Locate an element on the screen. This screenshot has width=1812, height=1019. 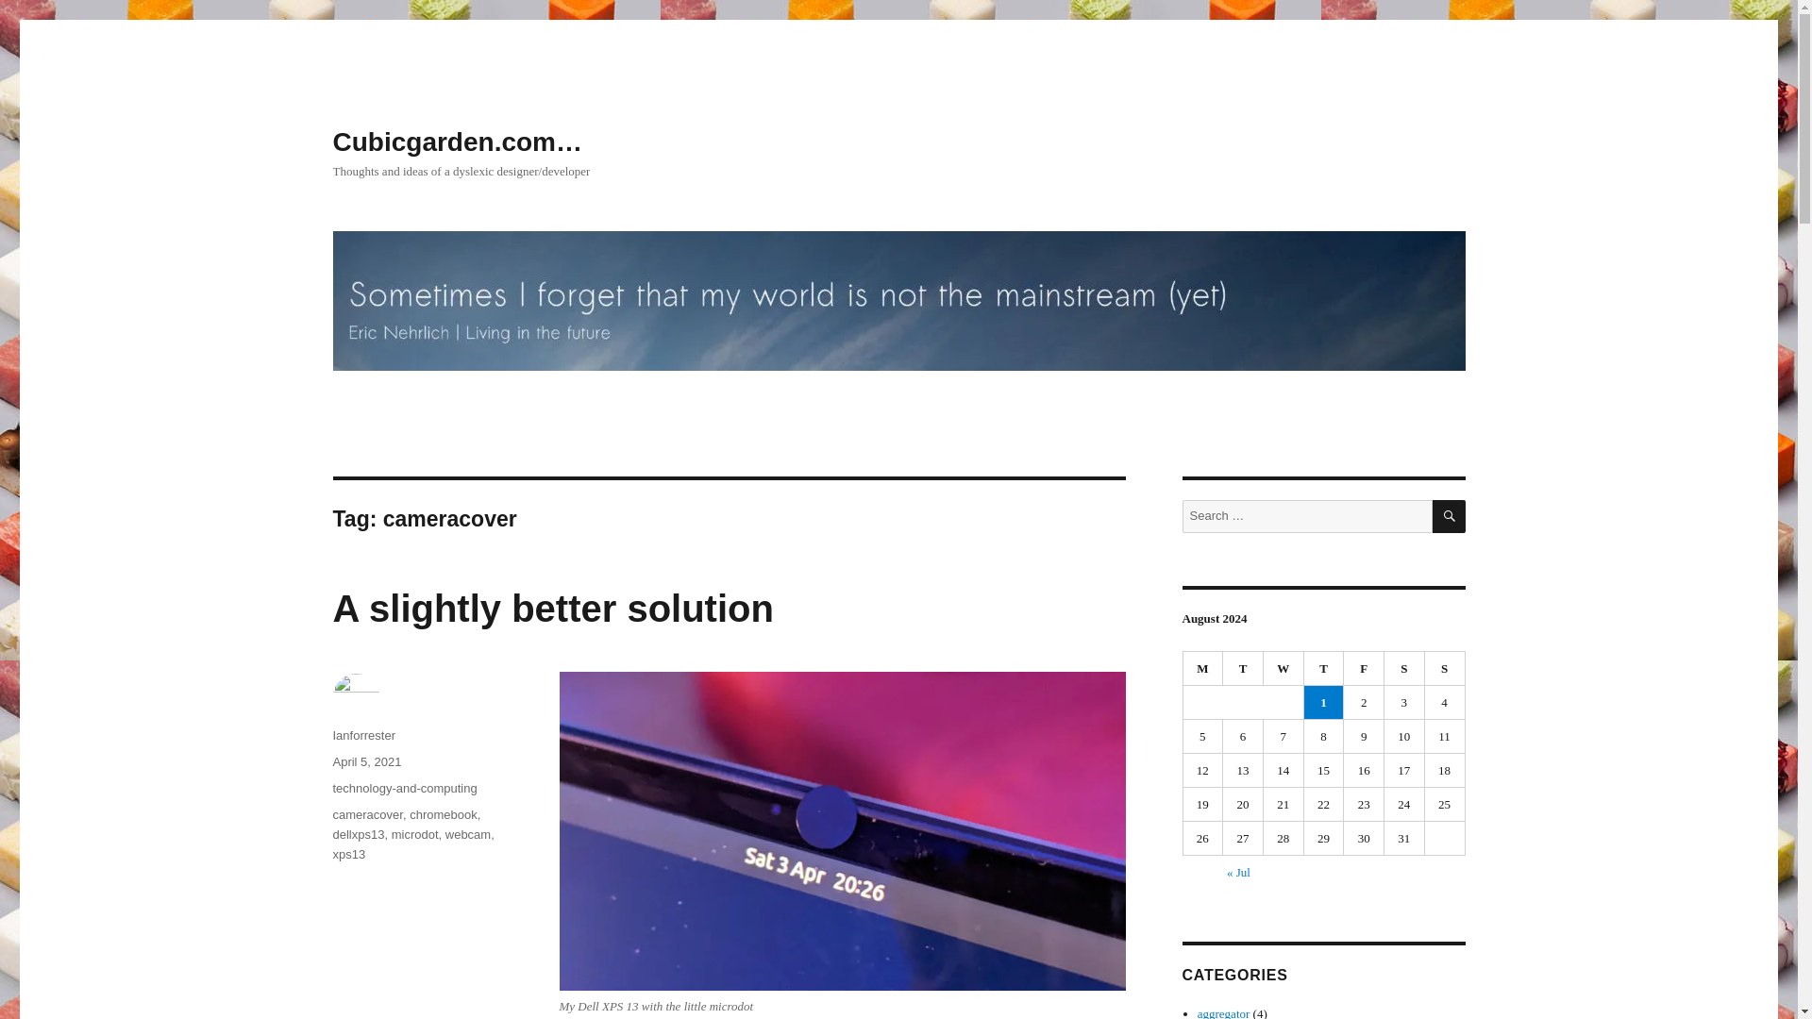
Thursday is located at coordinates (1324, 668).